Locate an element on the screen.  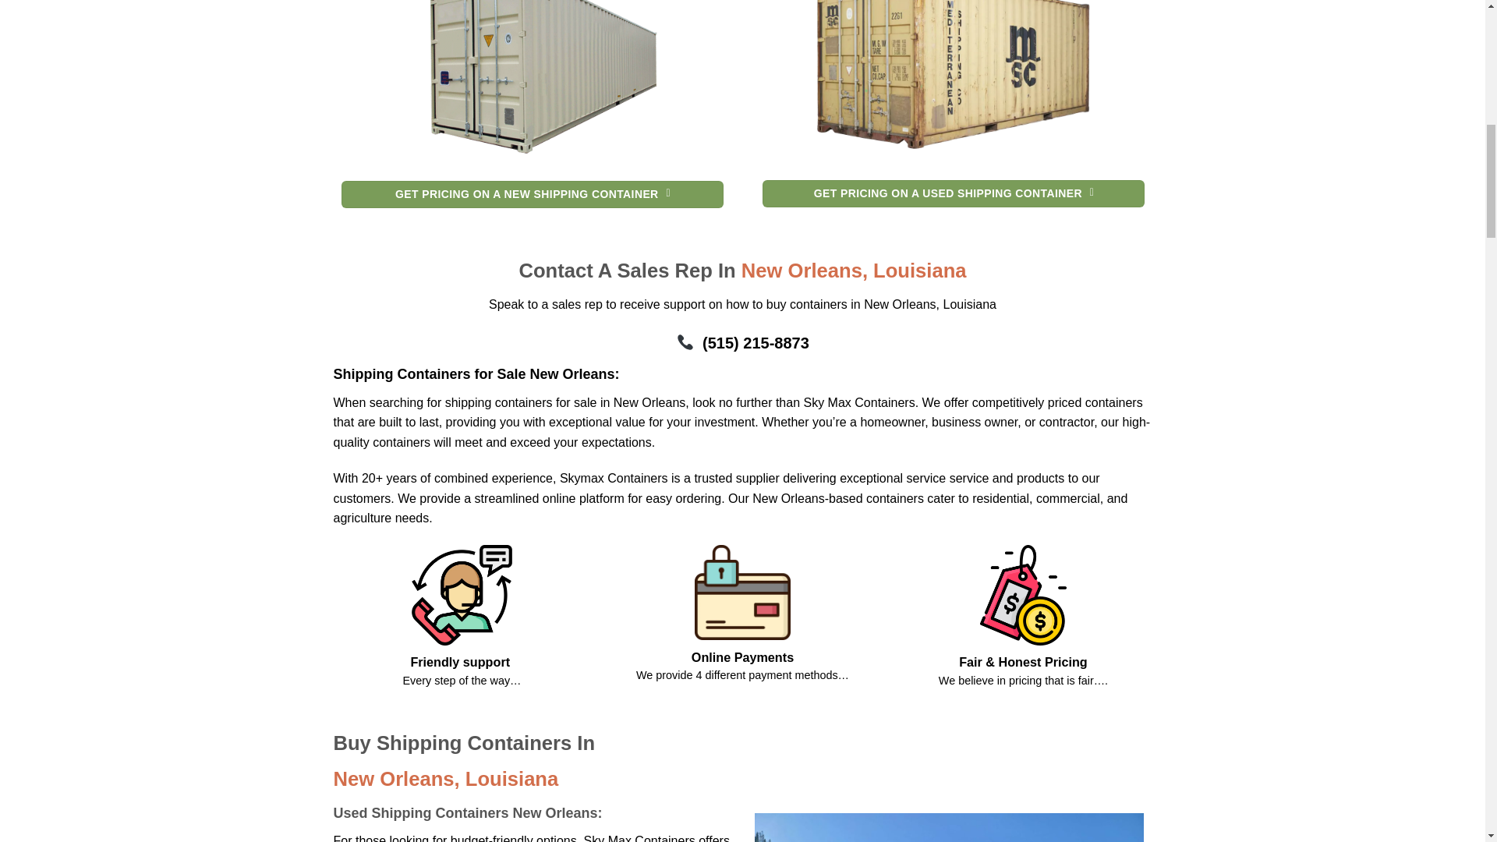
GET PRICING ON A USED SHIPPING CONTAINER is located at coordinates (953, 193).